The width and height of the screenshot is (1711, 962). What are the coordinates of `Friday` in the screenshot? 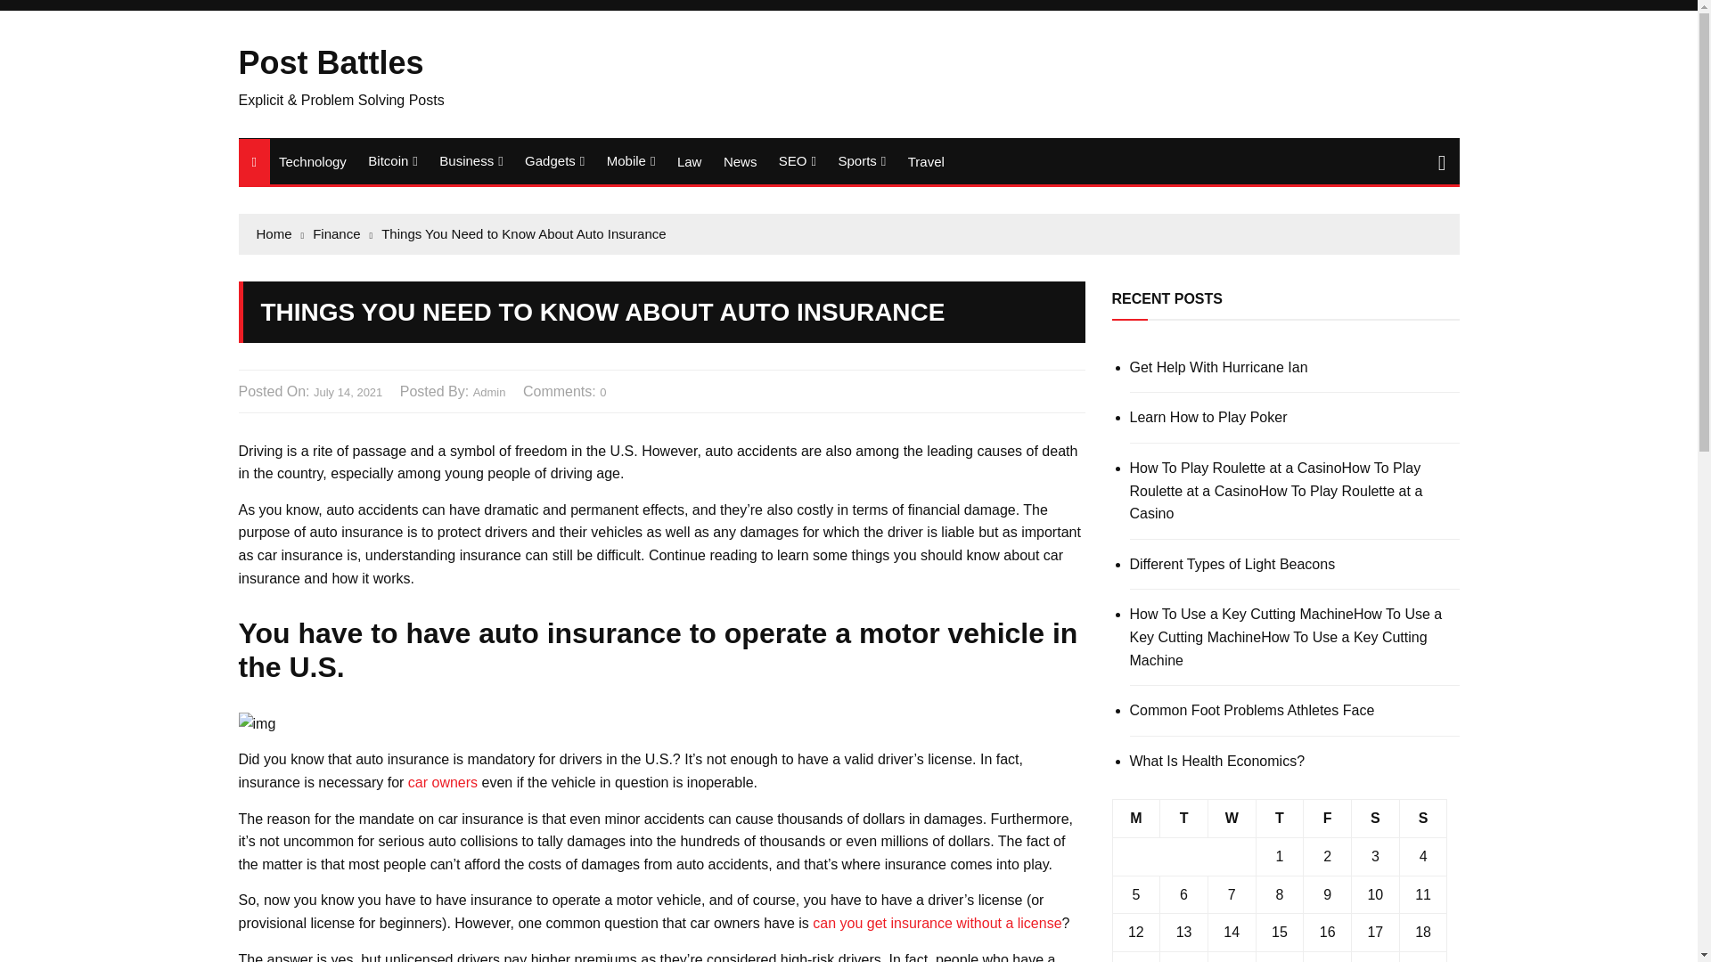 It's located at (1328, 818).